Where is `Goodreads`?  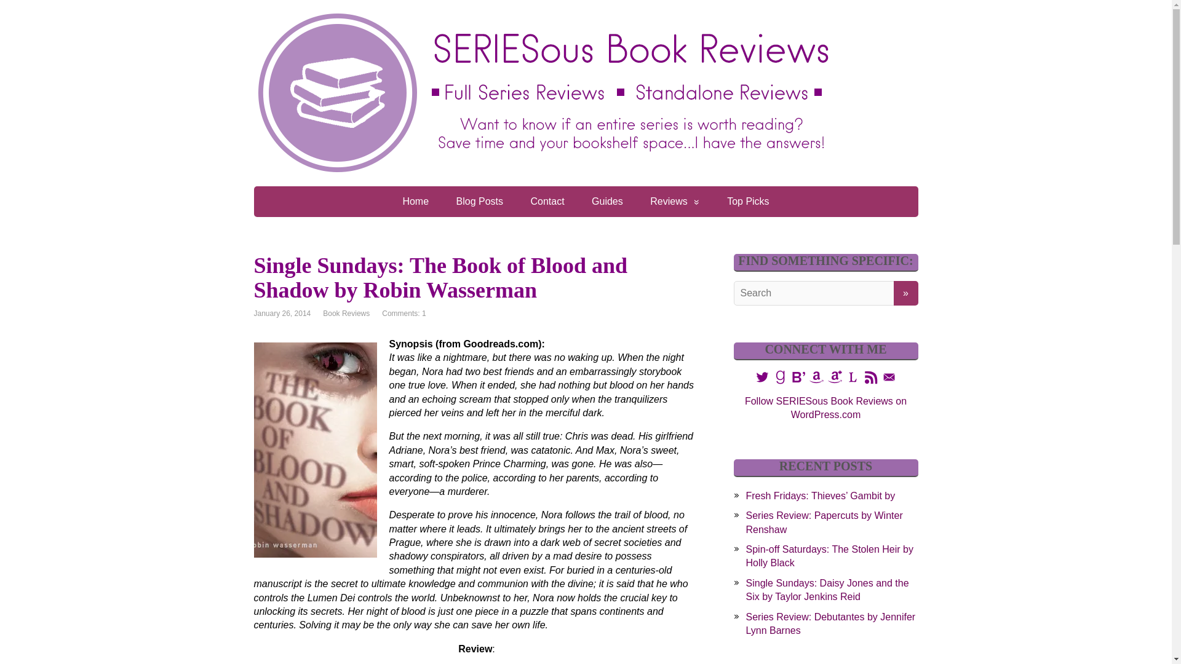 Goodreads is located at coordinates (780, 376).